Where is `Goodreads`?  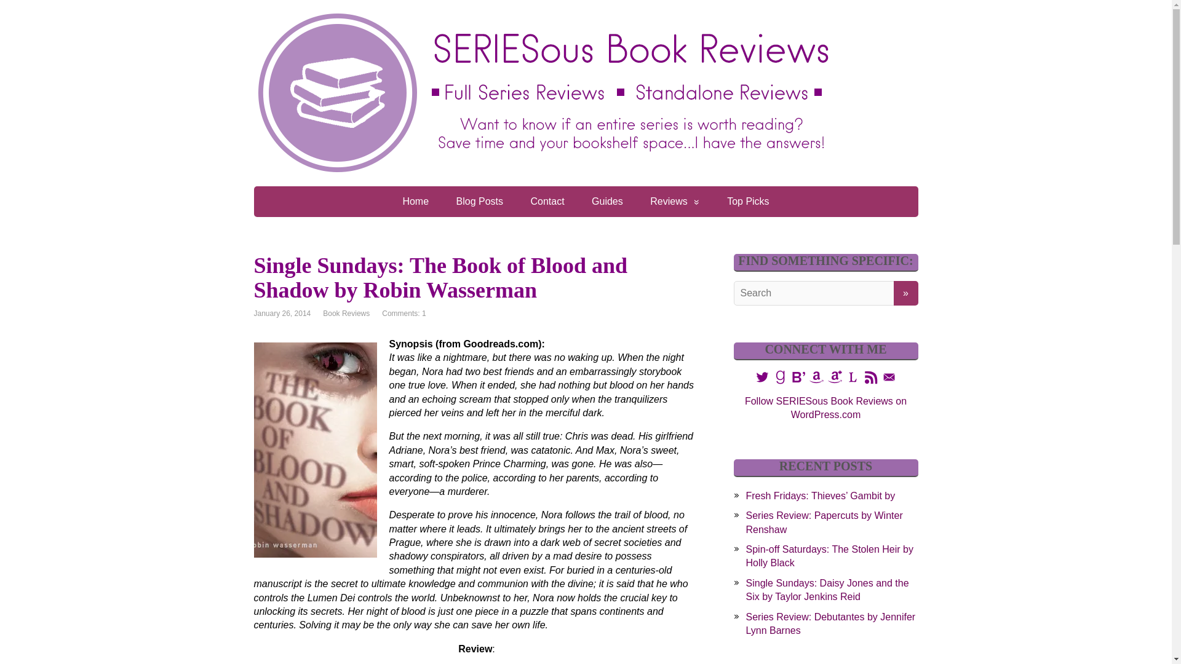 Goodreads is located at coordinates (780, 376).